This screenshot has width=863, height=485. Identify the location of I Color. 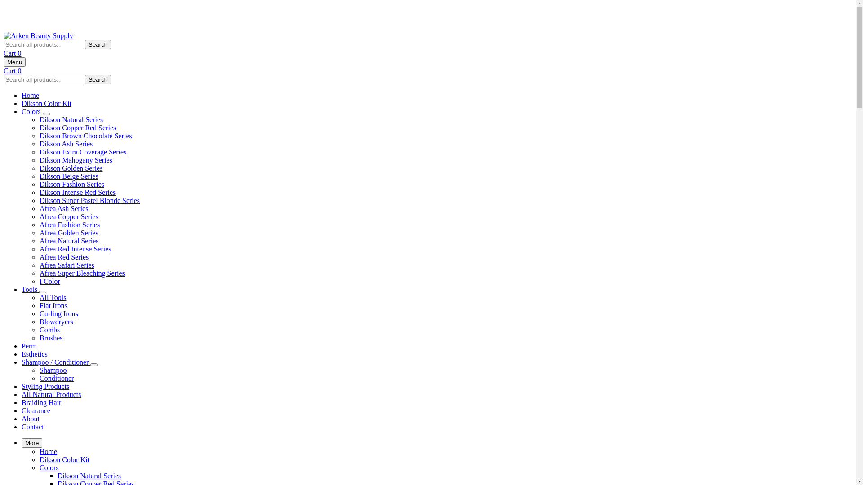
(50, 281).